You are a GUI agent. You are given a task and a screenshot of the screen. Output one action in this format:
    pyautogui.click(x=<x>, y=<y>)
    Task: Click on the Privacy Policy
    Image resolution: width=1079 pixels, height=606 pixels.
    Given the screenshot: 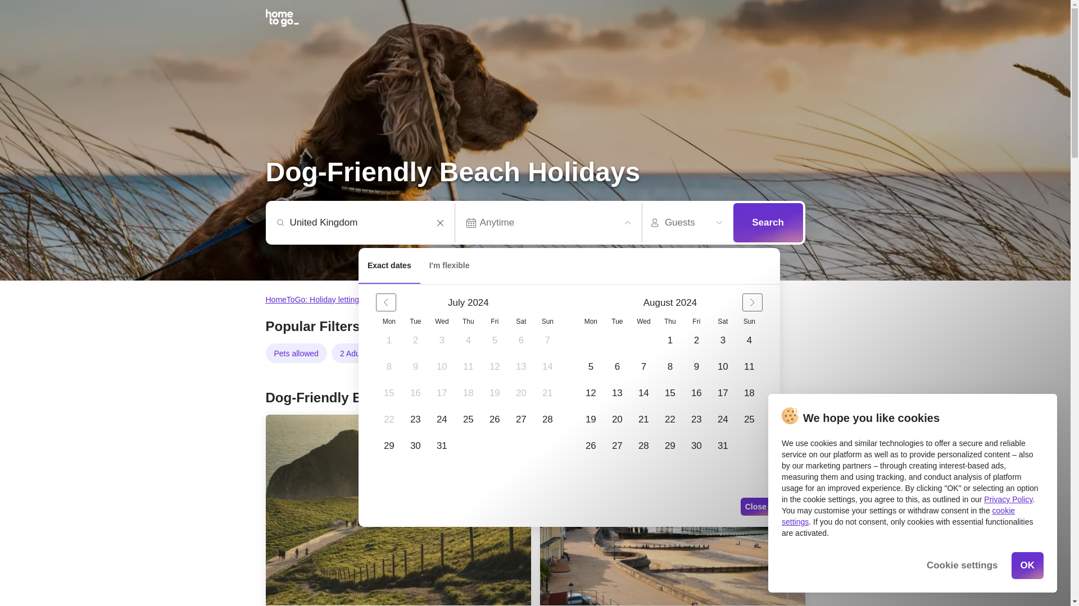 What is the action you would take?
    pyautogui.click(x=1008, y=499)
    